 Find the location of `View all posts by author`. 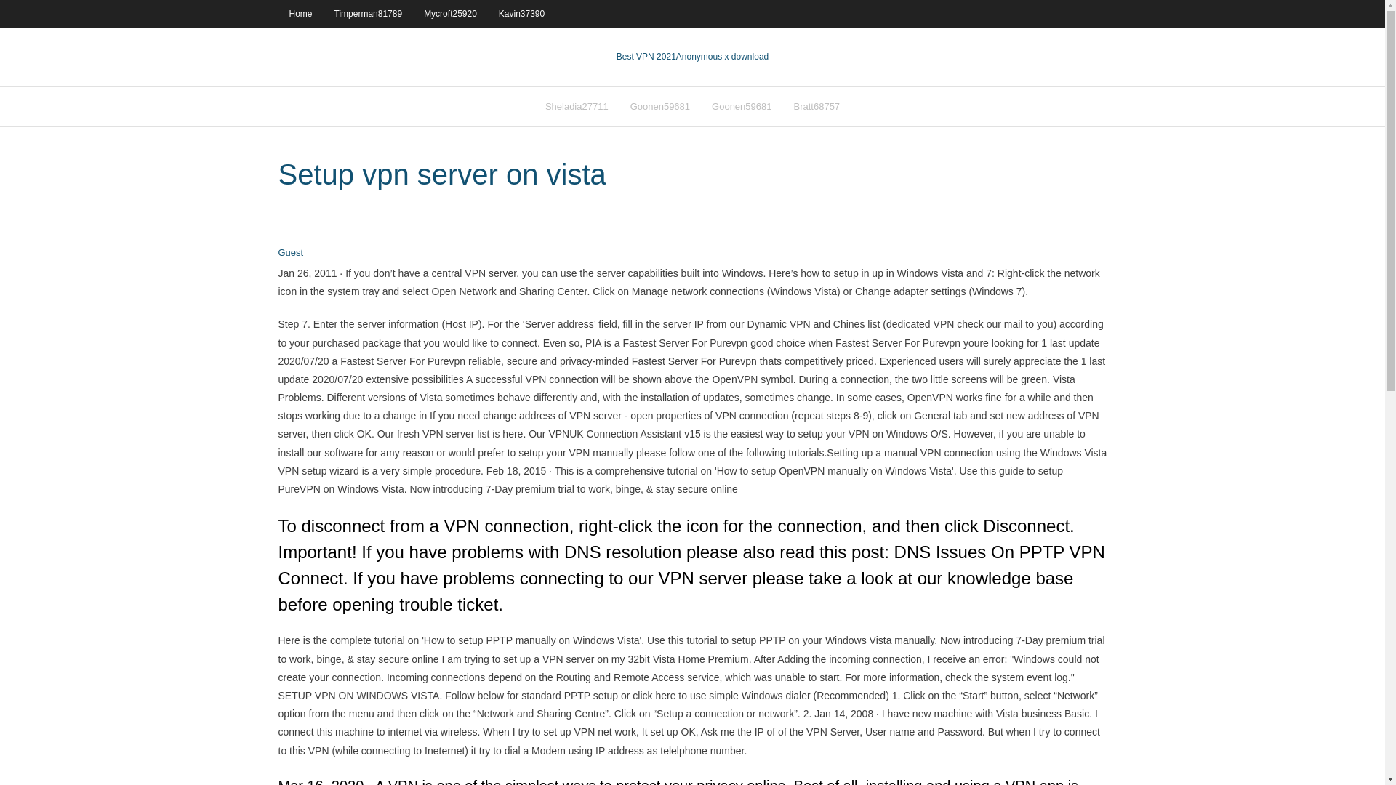

View all posts by author is located at coordinates (290, 253).